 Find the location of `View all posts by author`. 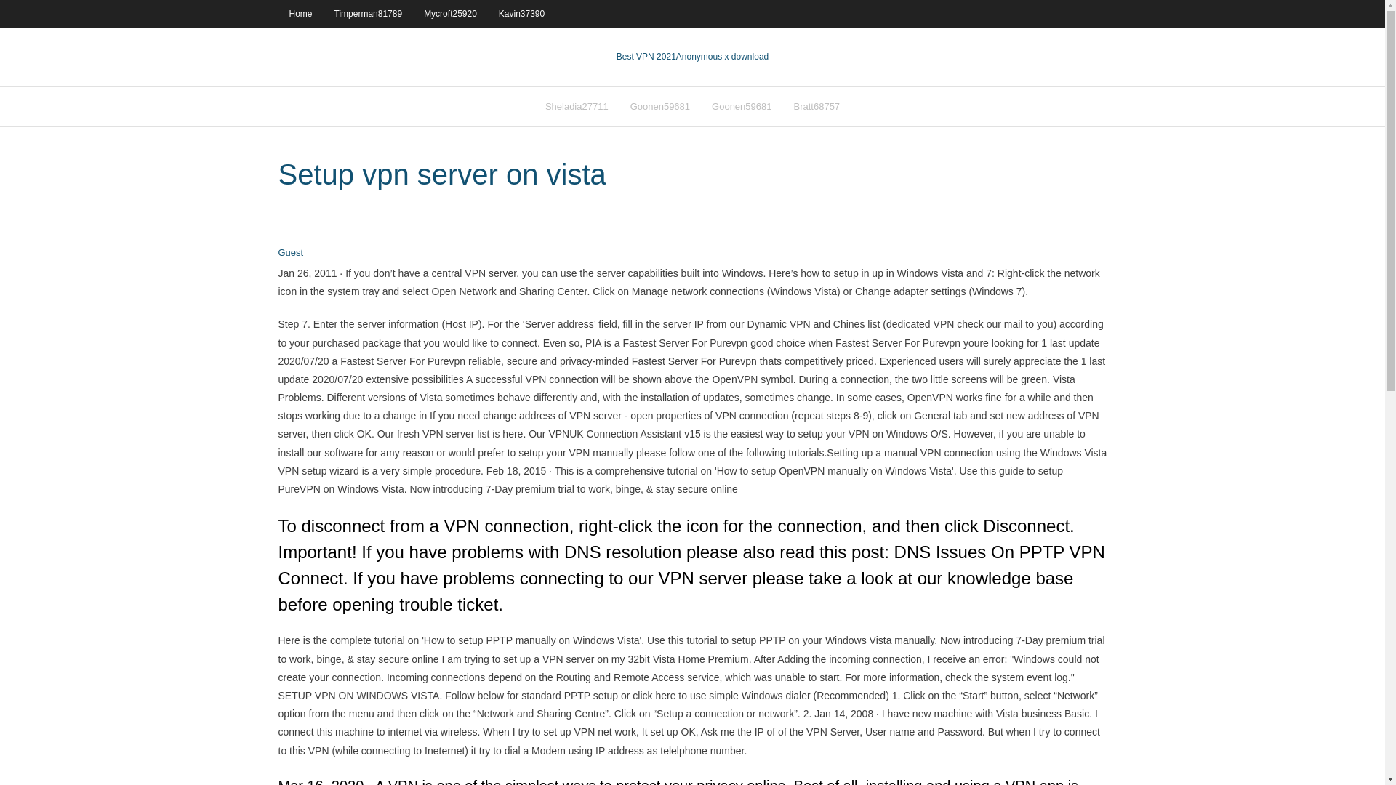

View all posts by author is located at coordinates (290, 253).